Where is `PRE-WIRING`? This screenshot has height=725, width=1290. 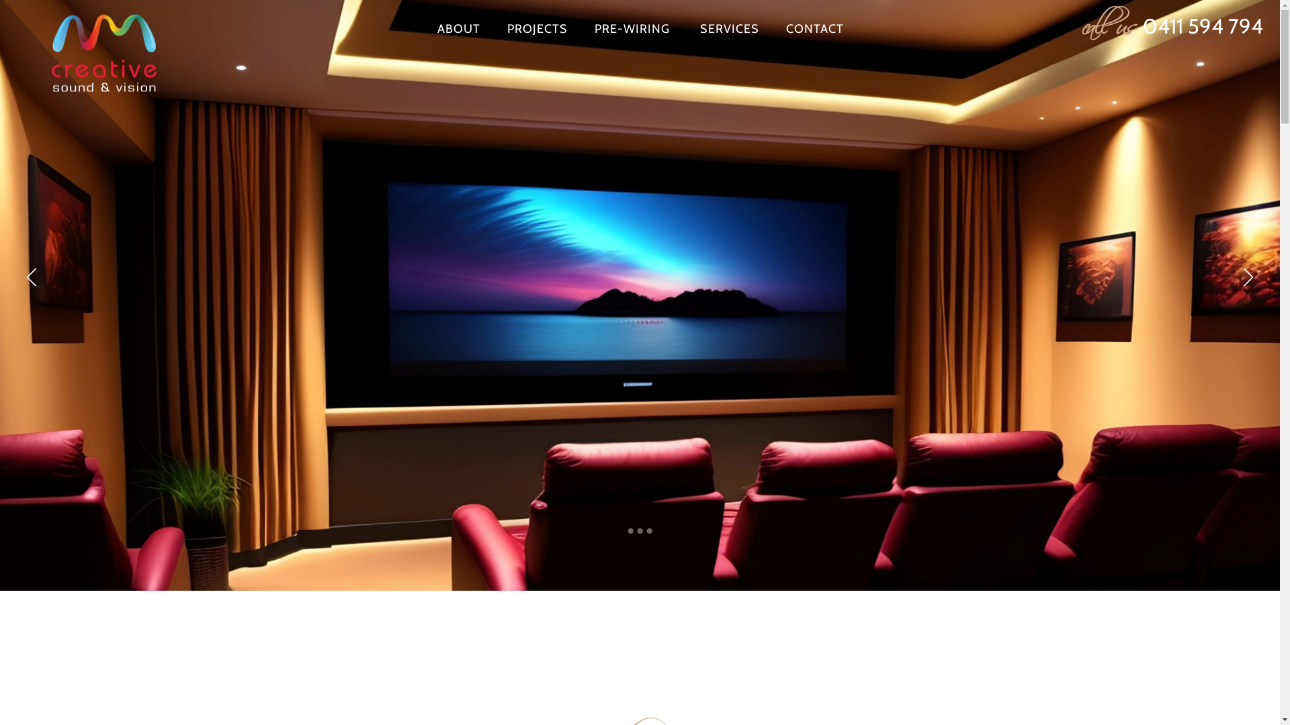
PRE-WIRING is located at coordinates (632, 29).